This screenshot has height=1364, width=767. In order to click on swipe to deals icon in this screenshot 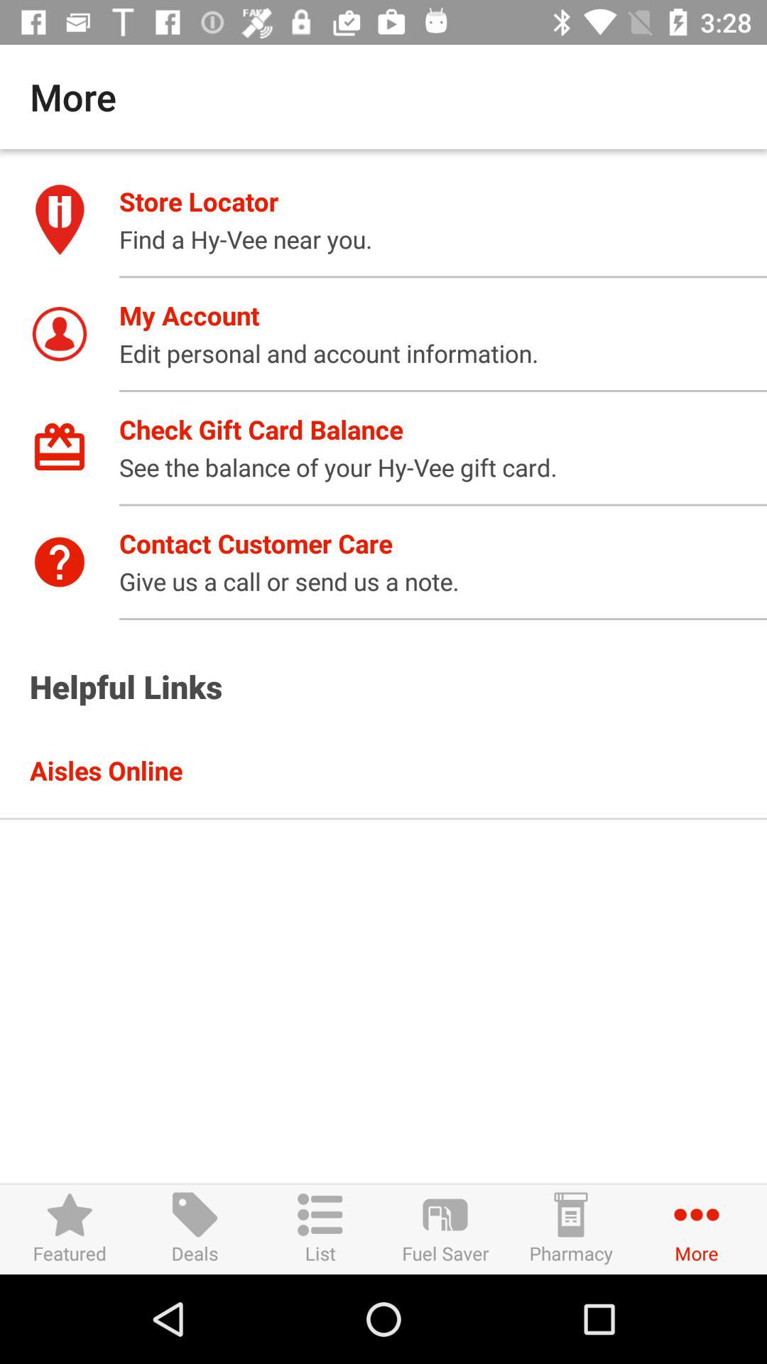, I will do `click(195, 1229)`.